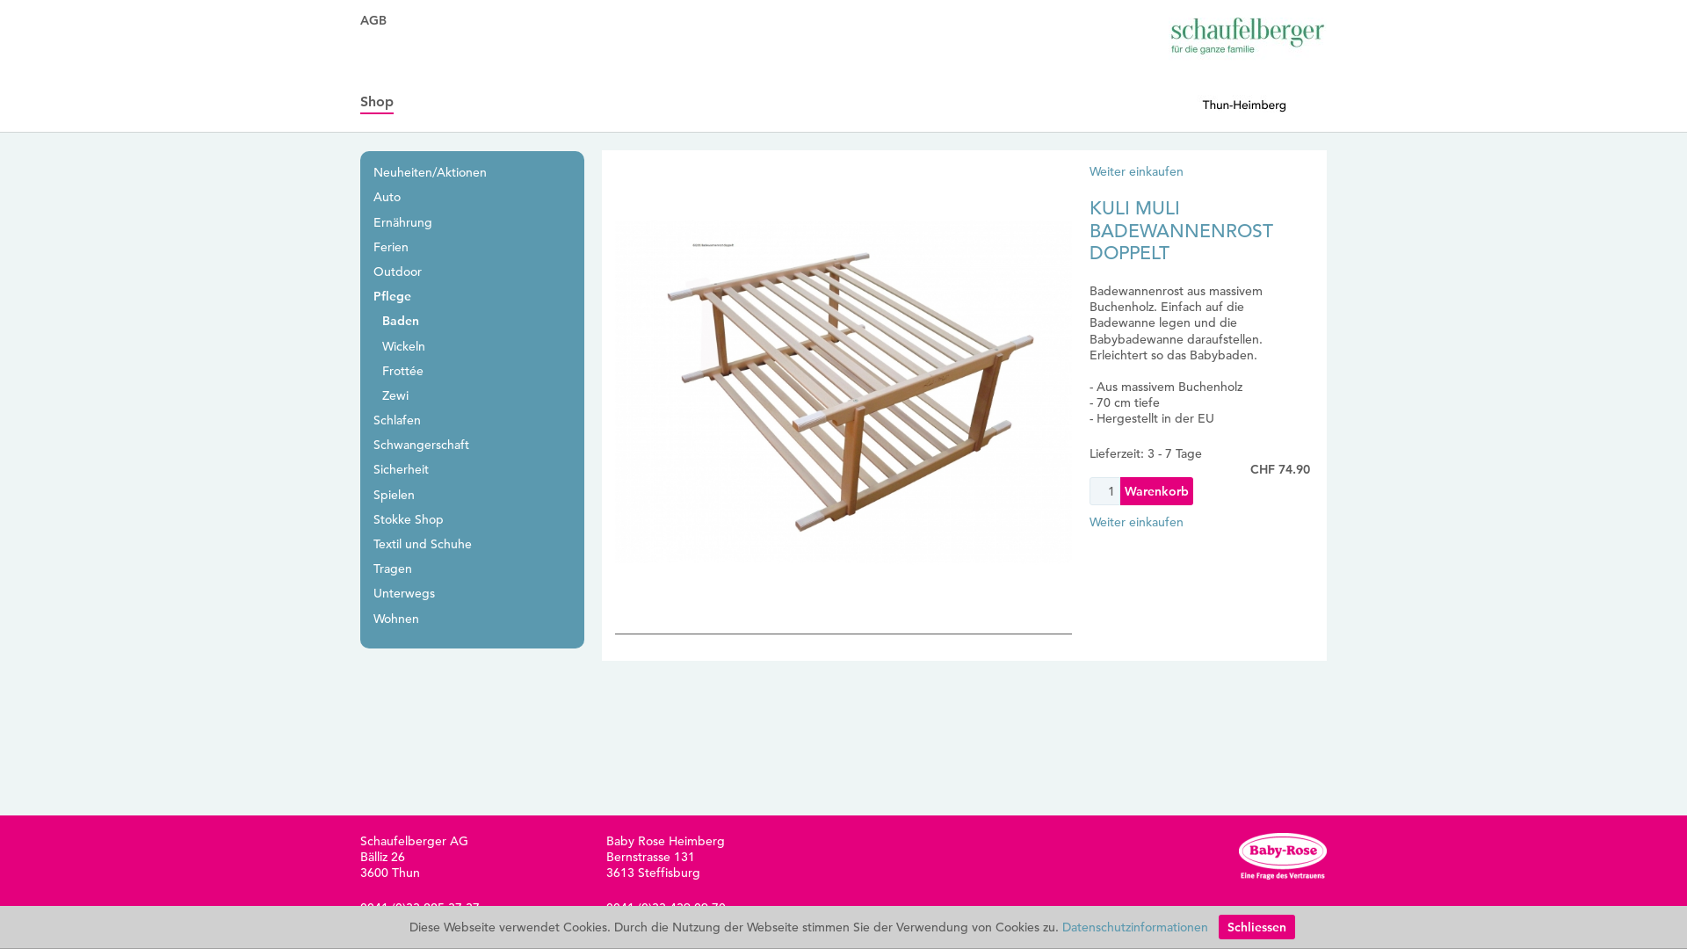 This screenshot has width=1687, height=949. I want to click on Wohnen, so click(396, 619).